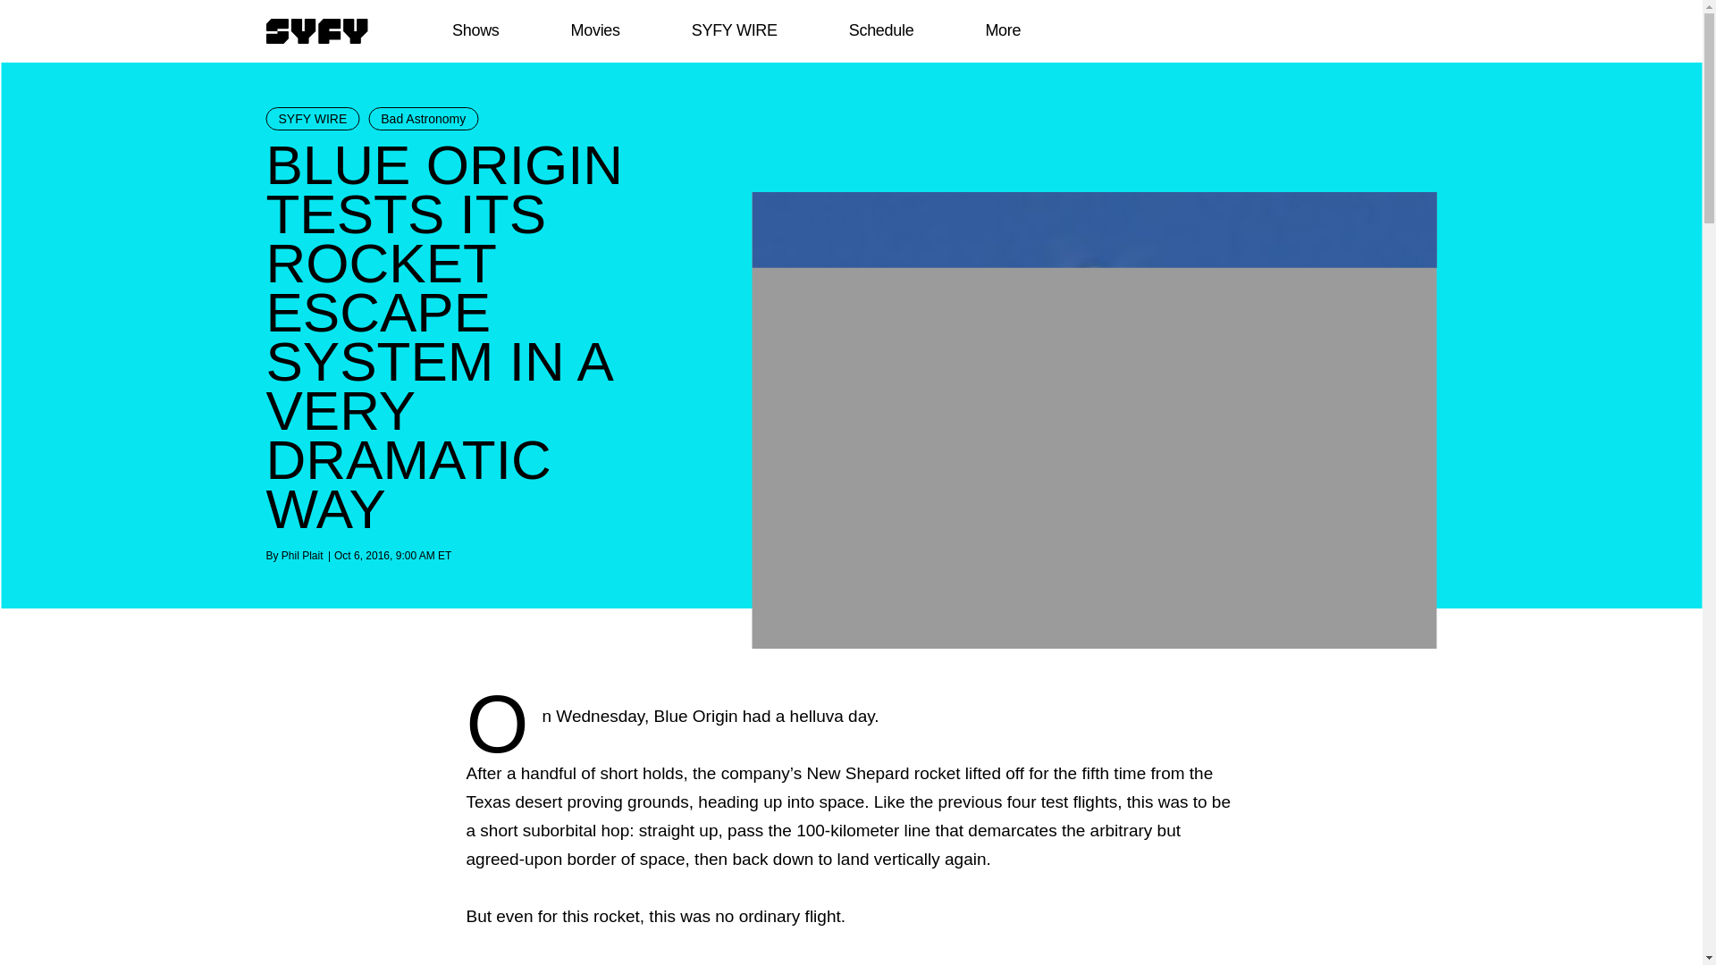  Describe the element at coordinates (594, 30) in the screenshot. I see `Movies` at that location.